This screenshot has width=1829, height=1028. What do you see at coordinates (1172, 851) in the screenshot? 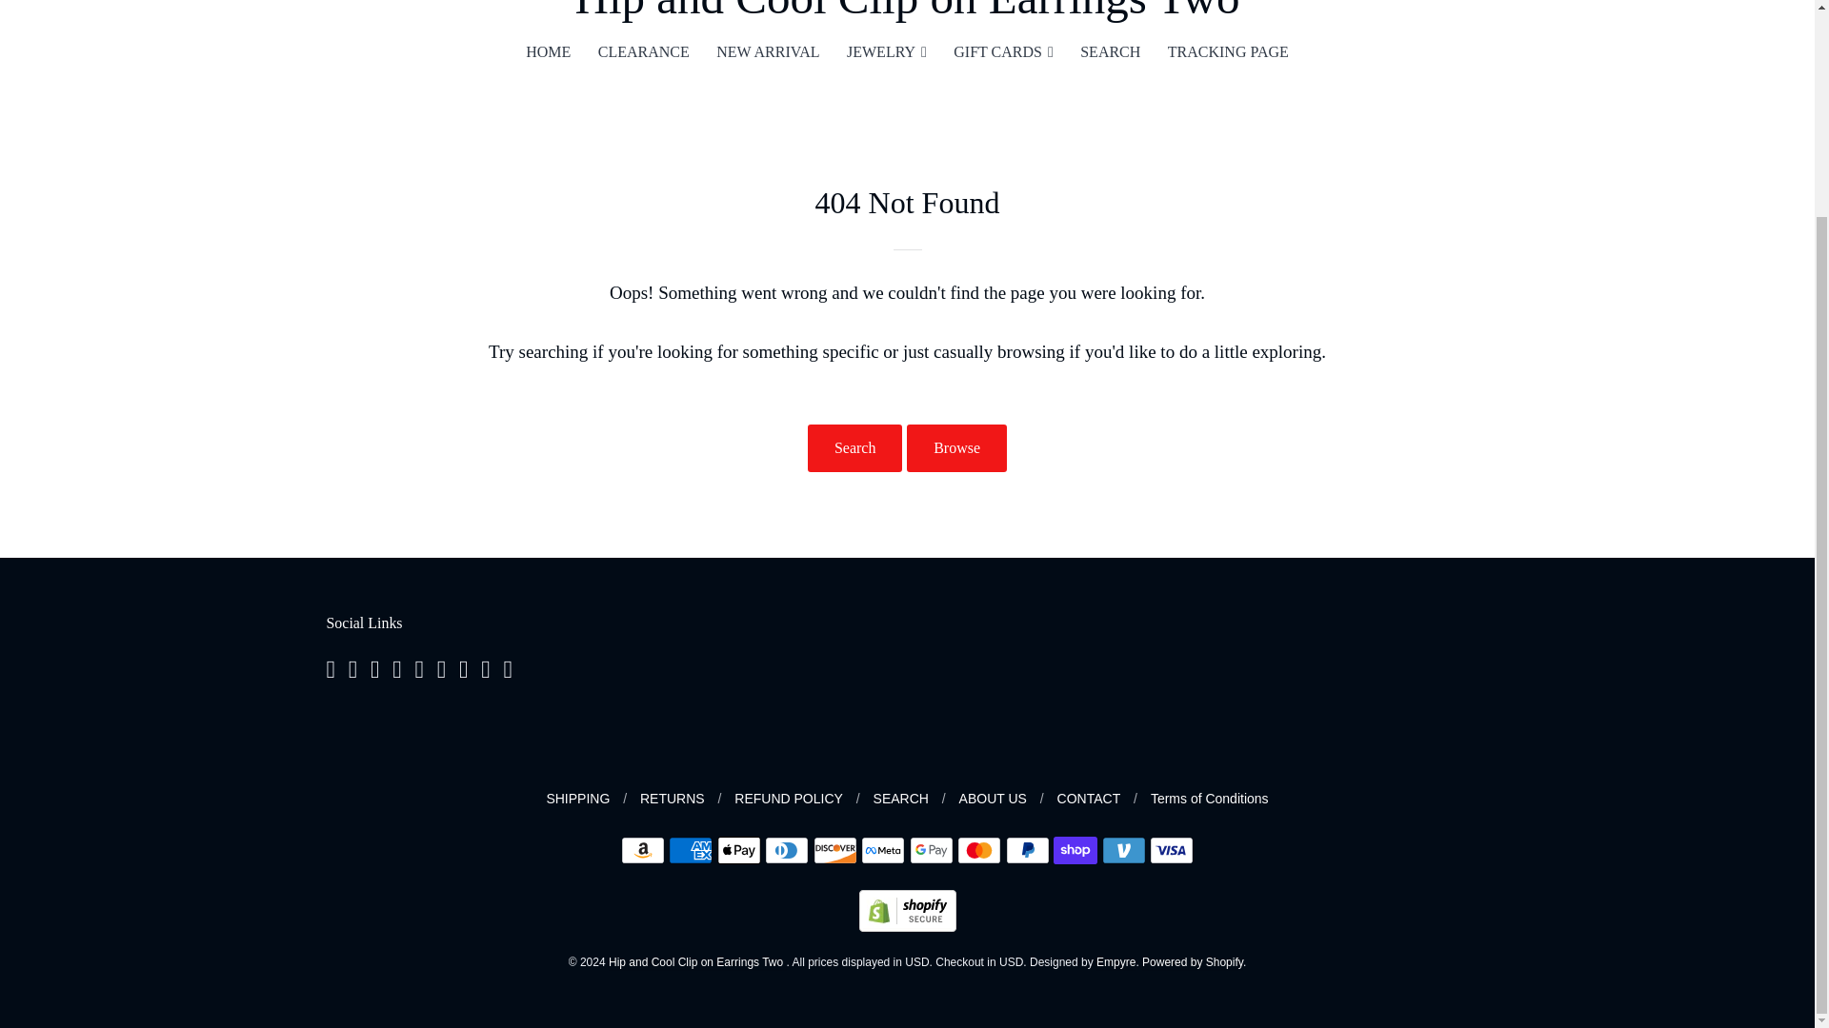
I see `Visa` at bounding box center [1172, 851].